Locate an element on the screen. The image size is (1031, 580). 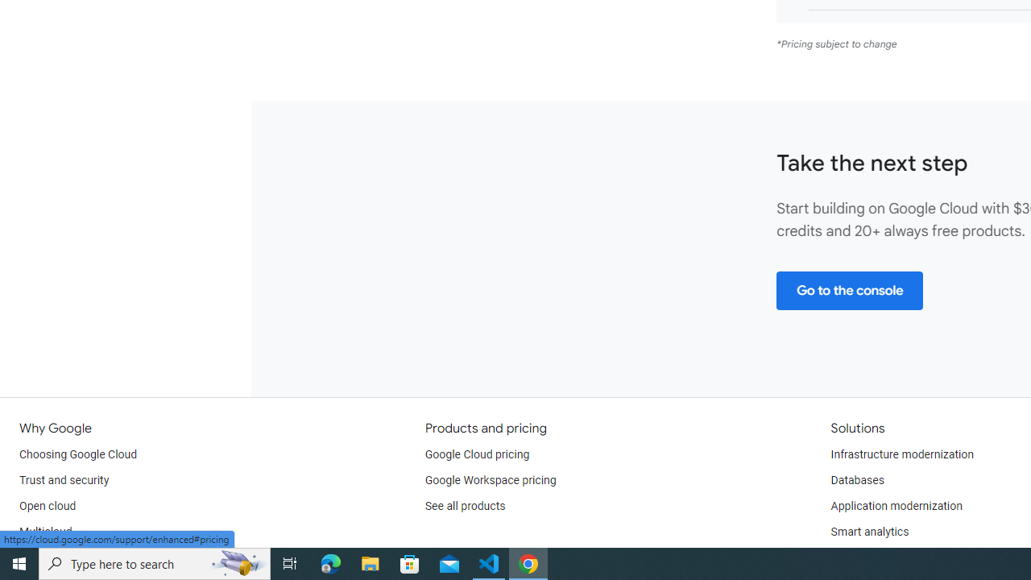
Google Cloud pricing is located at coordinates (477, 454).